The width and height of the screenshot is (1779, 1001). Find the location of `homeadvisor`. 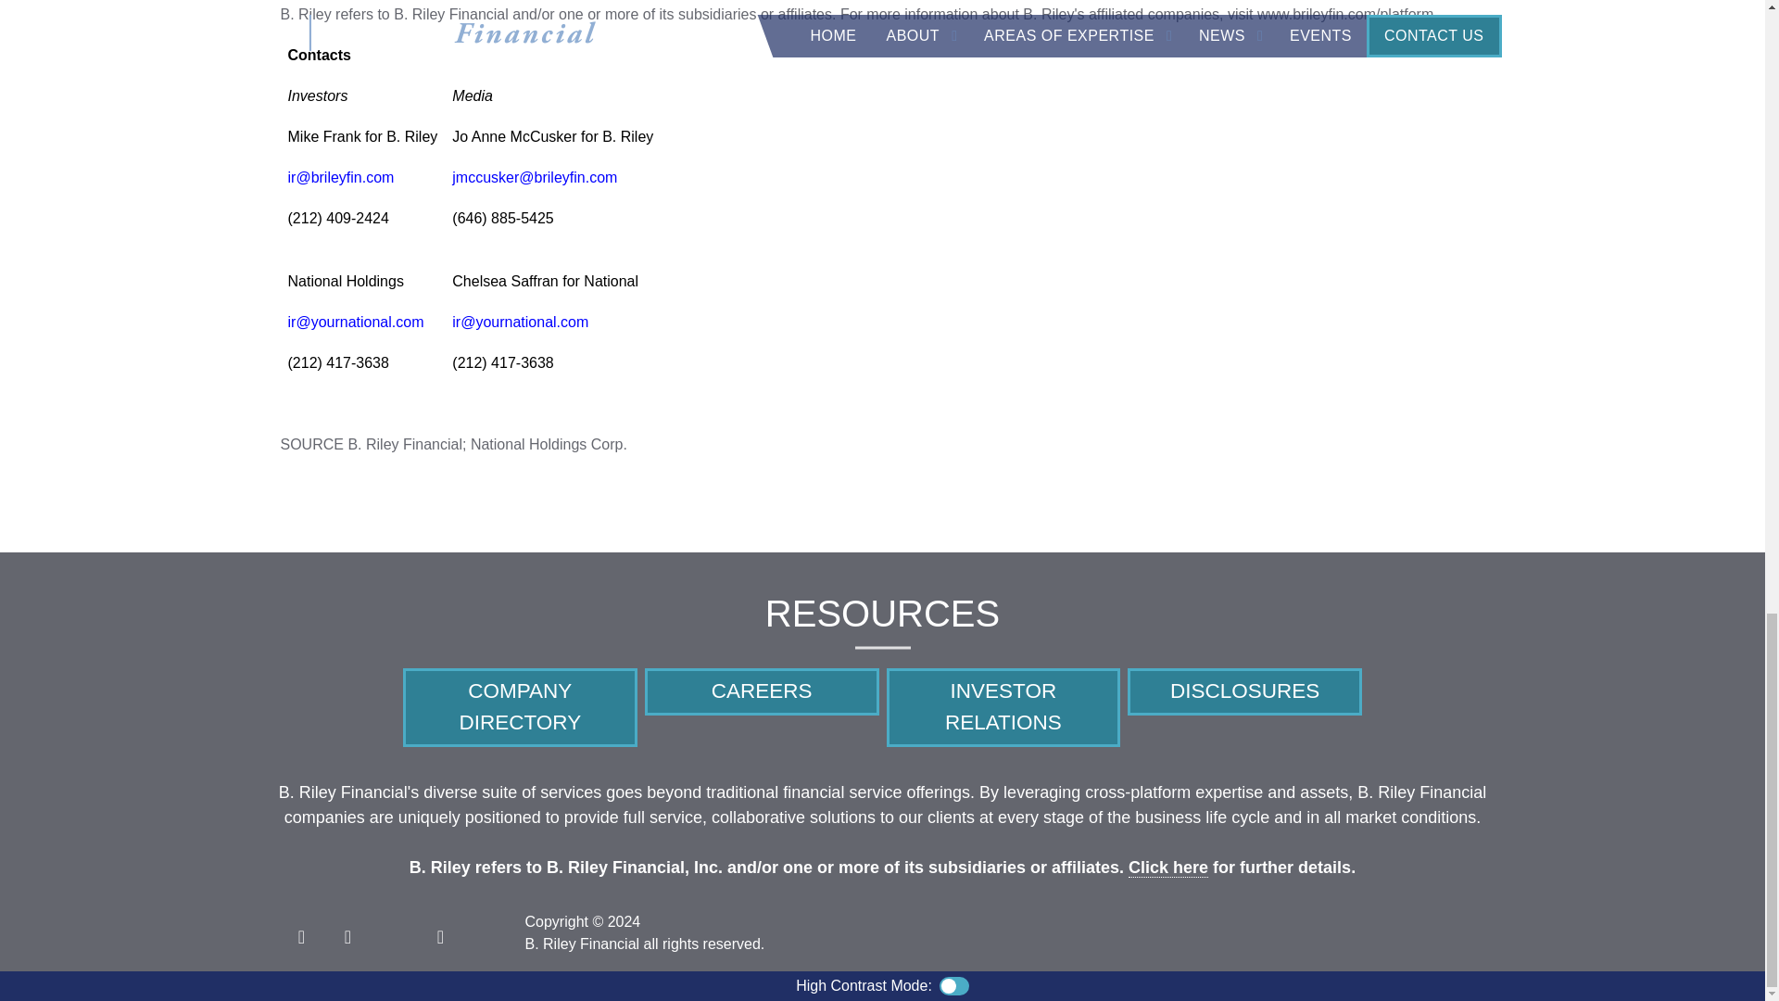

homeadvisor is located at coordinates (486, 932).